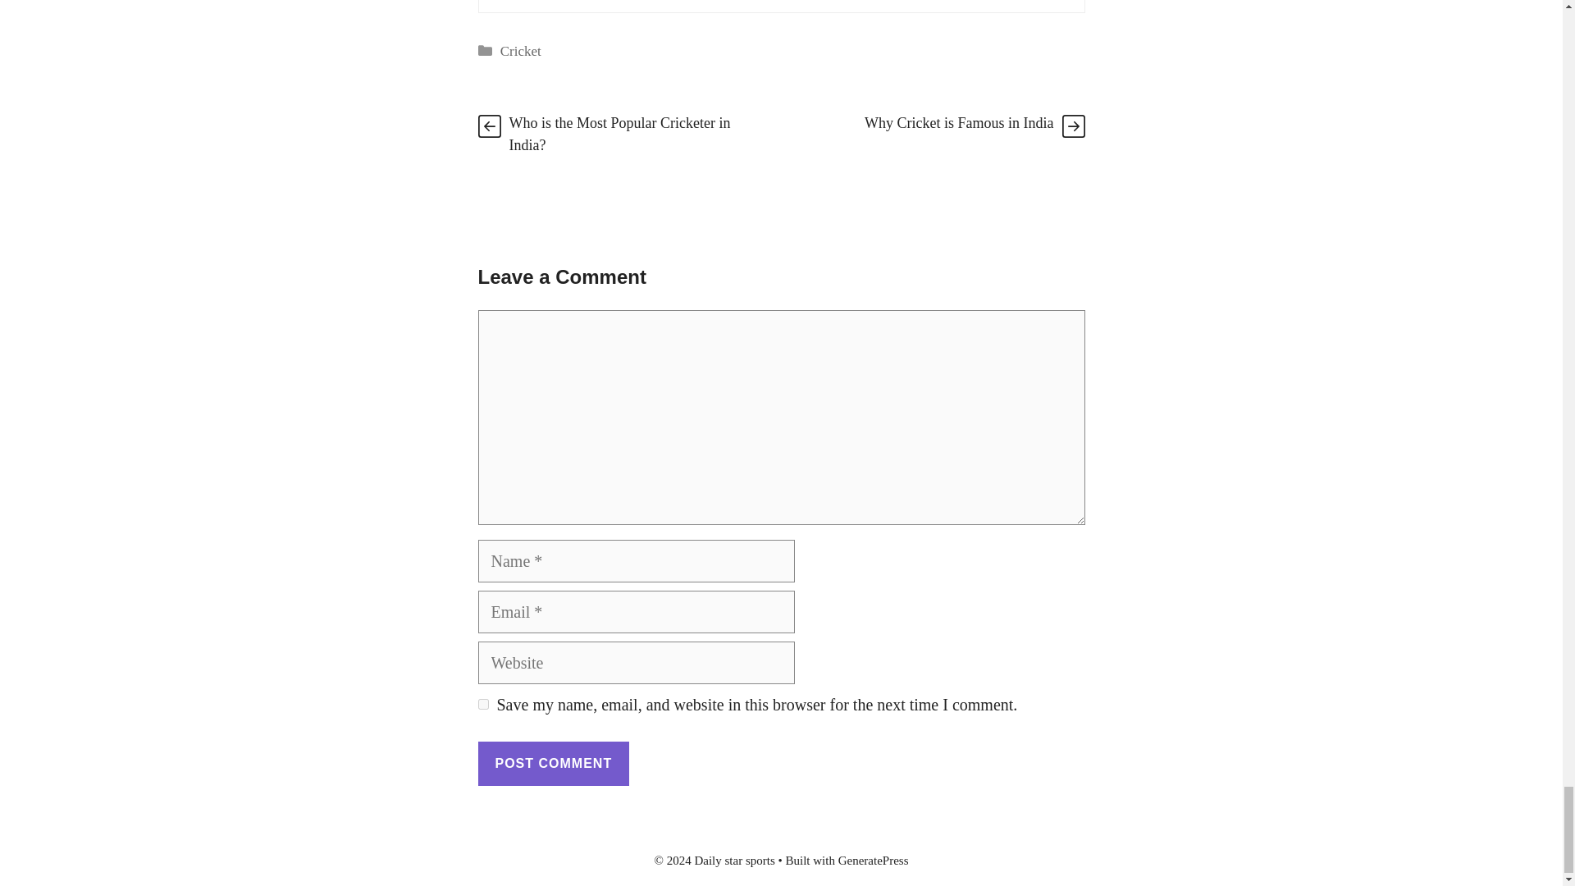  What do you see at coordinates (619, 134) in the screenshot?
I see `Who is the Most Popular Cricketer in India?` at bounding box center [619, 134].